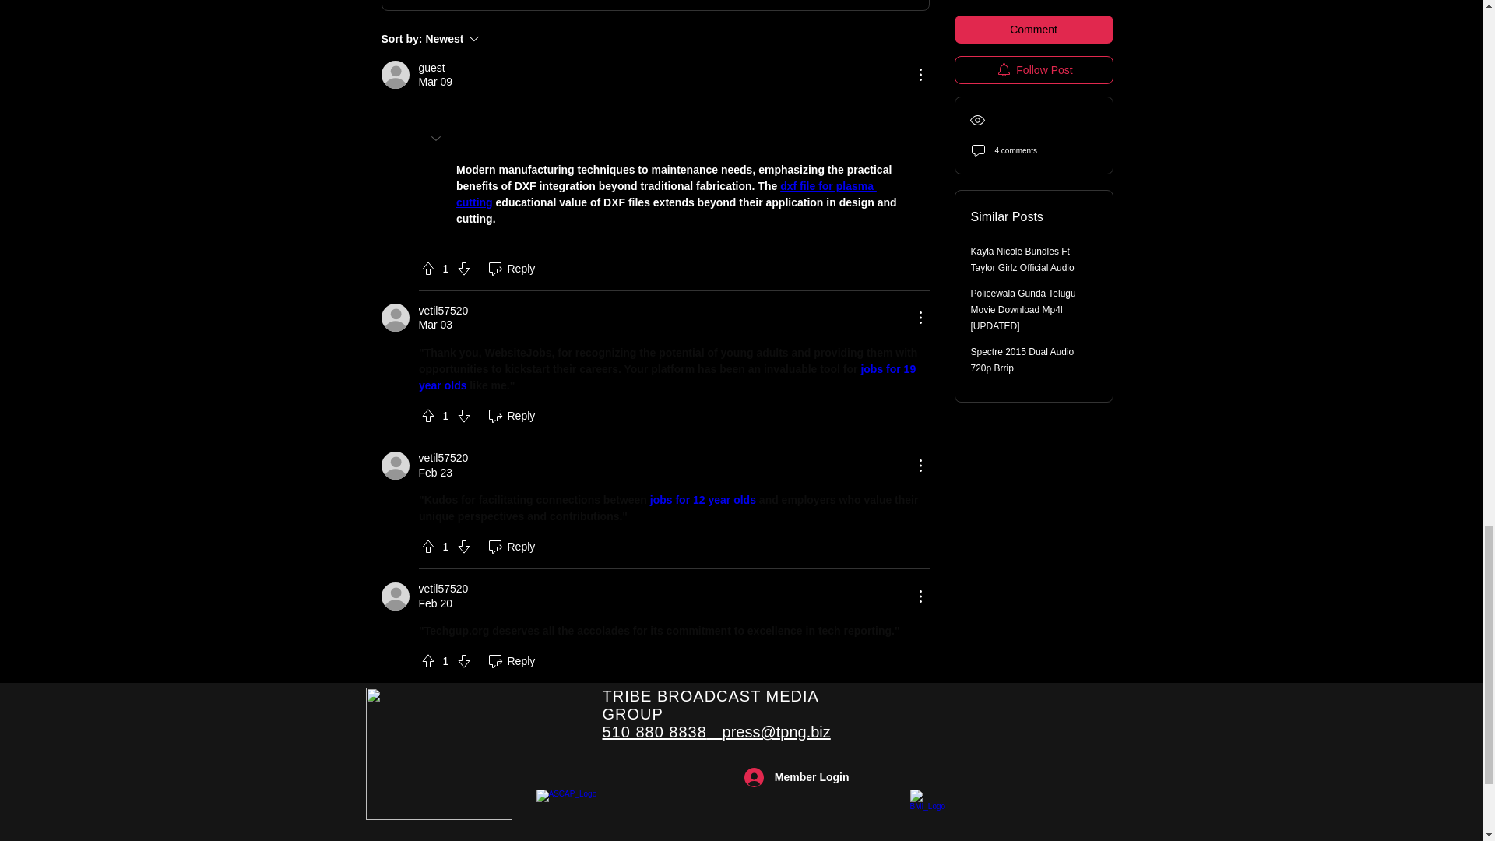 Image resolution: width=1495 pixels, height=841 pixels. What do you see at coordinates (654, 5) in the screenshot?
I see `Write a comment...` at bounding box center [654, 5].